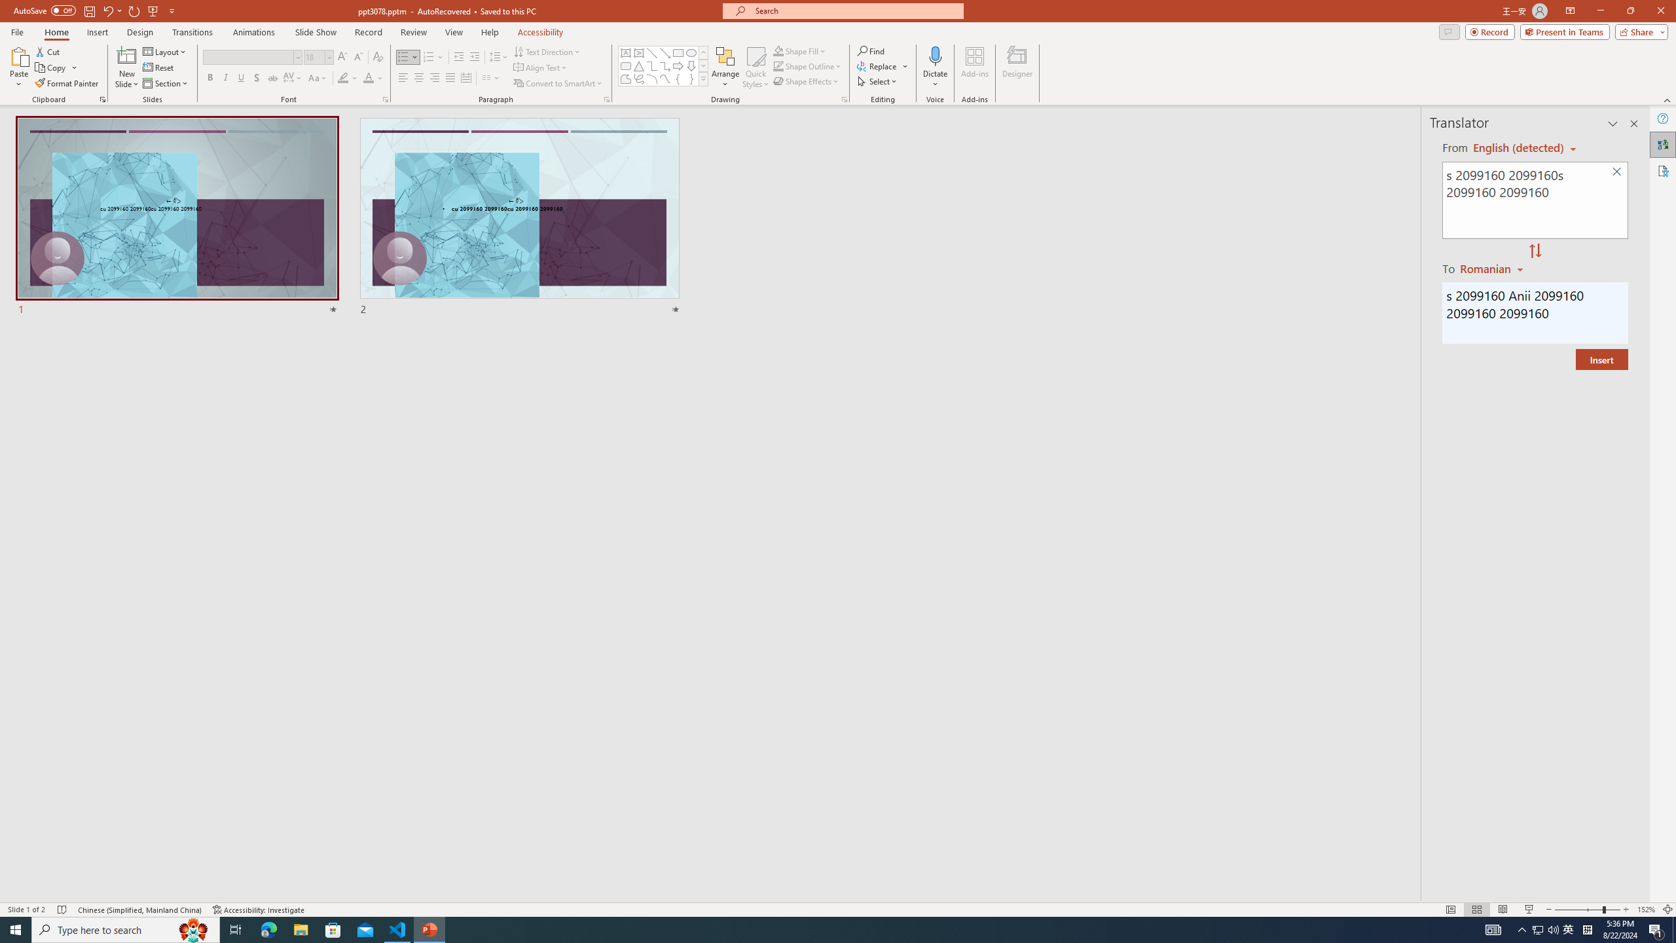  I want to click on Text Box, so click(626, 52).